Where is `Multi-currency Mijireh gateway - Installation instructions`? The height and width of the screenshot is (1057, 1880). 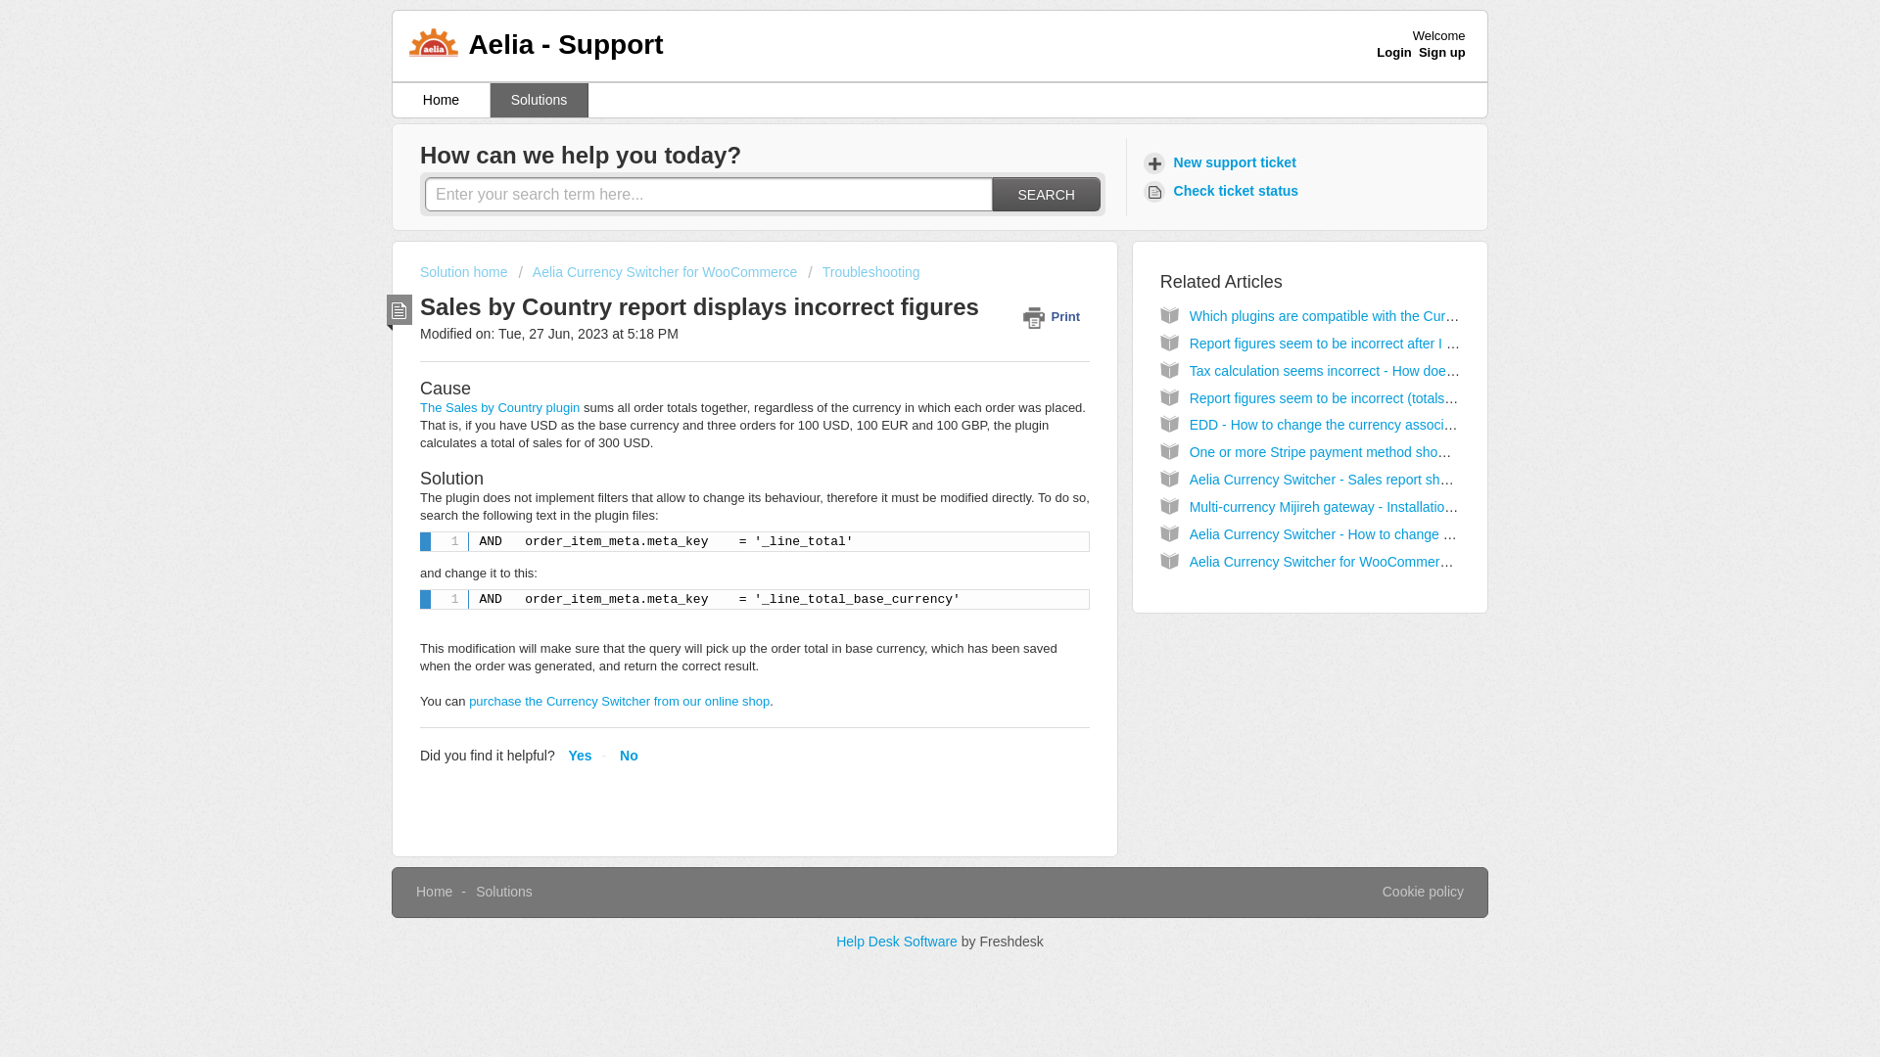
Multi-currency Mijireh gateway - Installation instructions is located at coordinates (1357, 506).